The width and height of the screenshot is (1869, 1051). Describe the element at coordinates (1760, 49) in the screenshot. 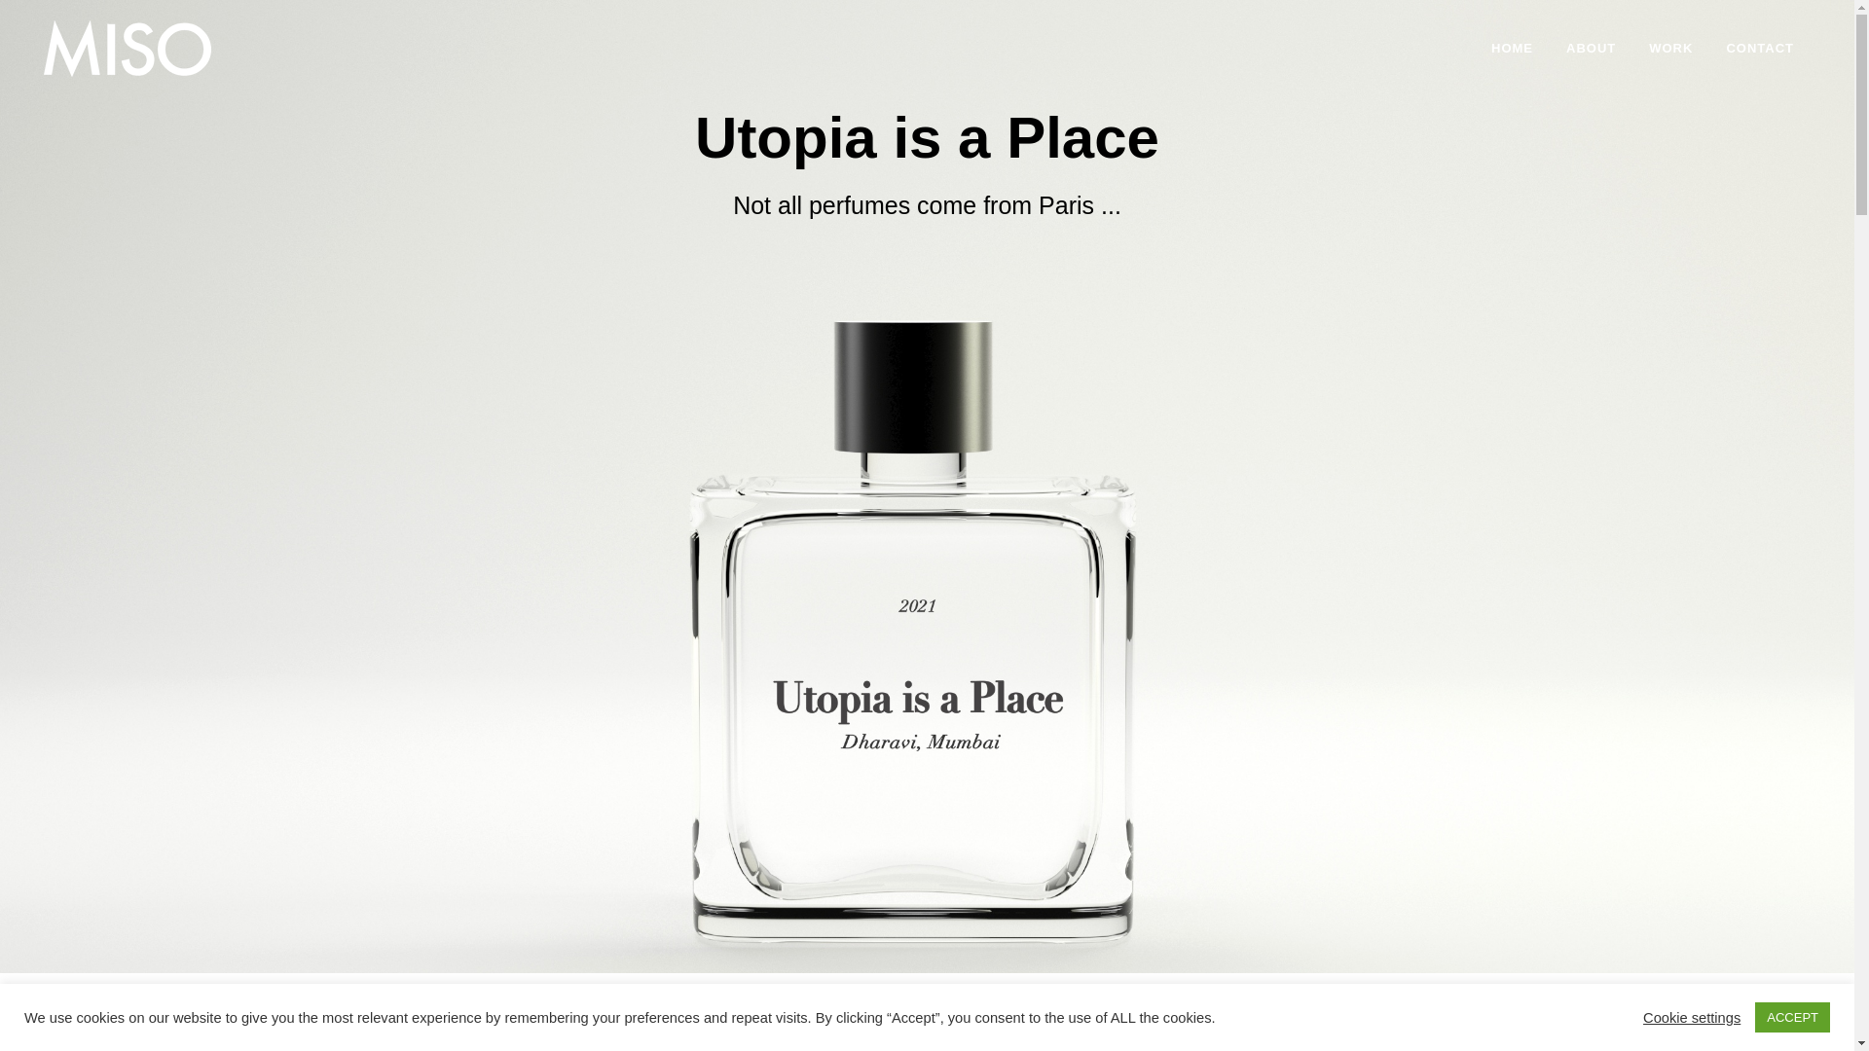

I see `CONTACT` at that location.